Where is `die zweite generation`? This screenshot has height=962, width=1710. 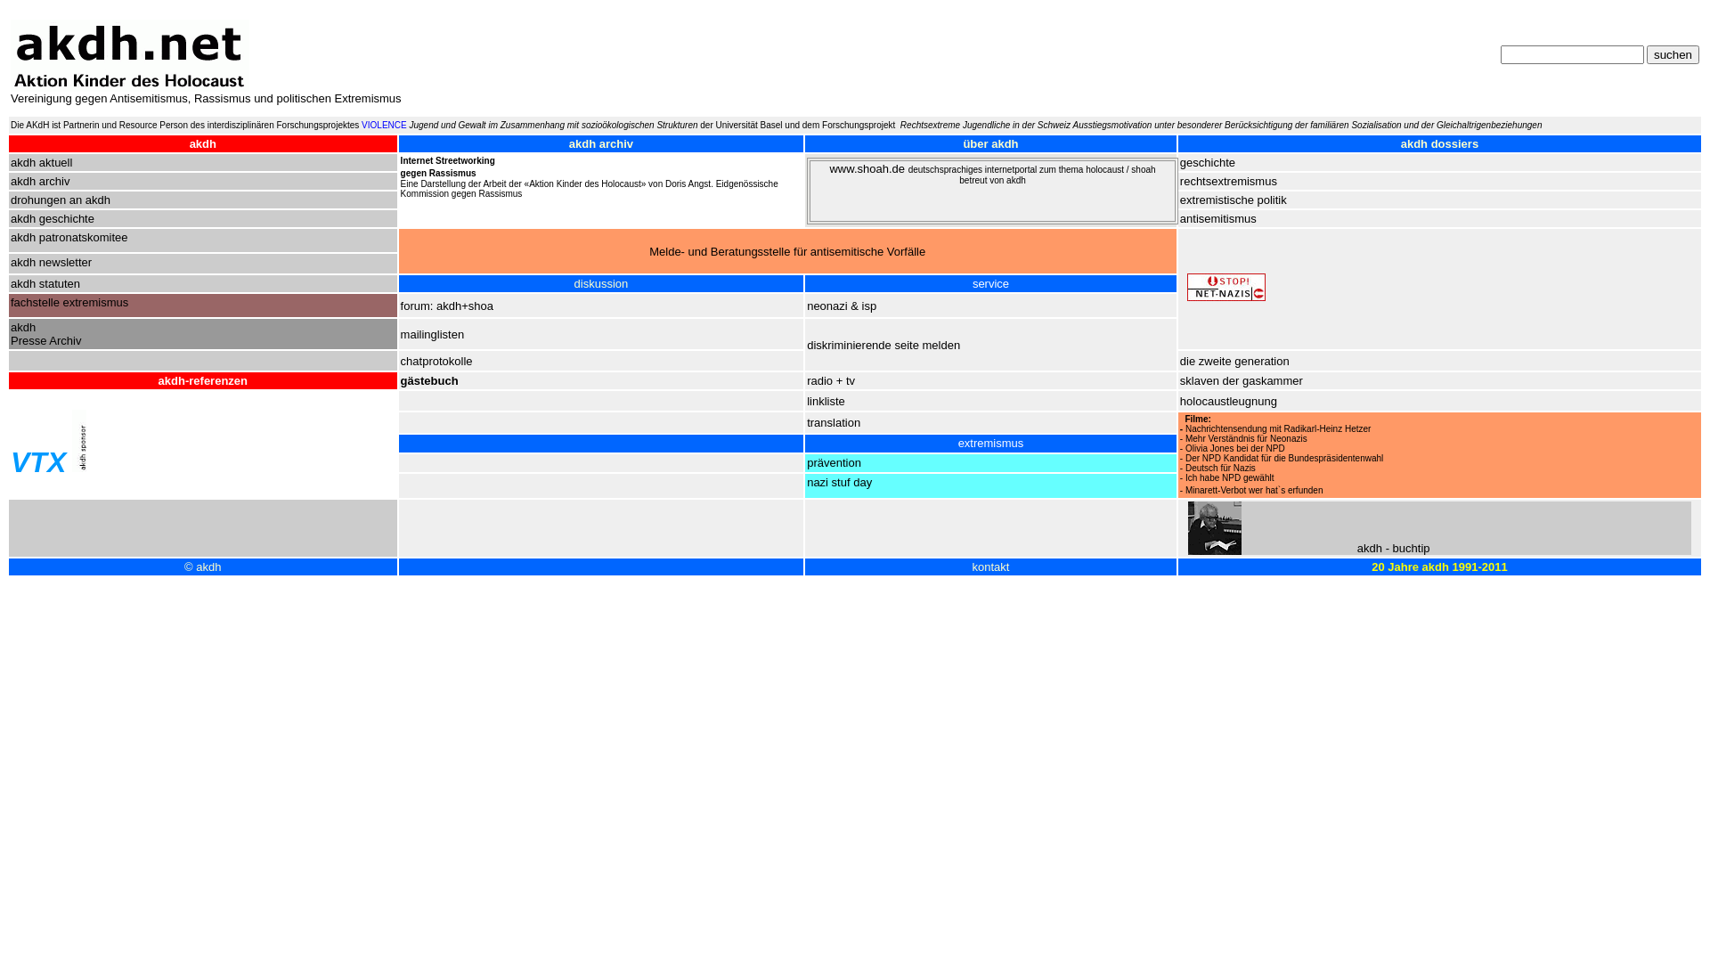
die zweite generation is located at coordinates (1234, 362).